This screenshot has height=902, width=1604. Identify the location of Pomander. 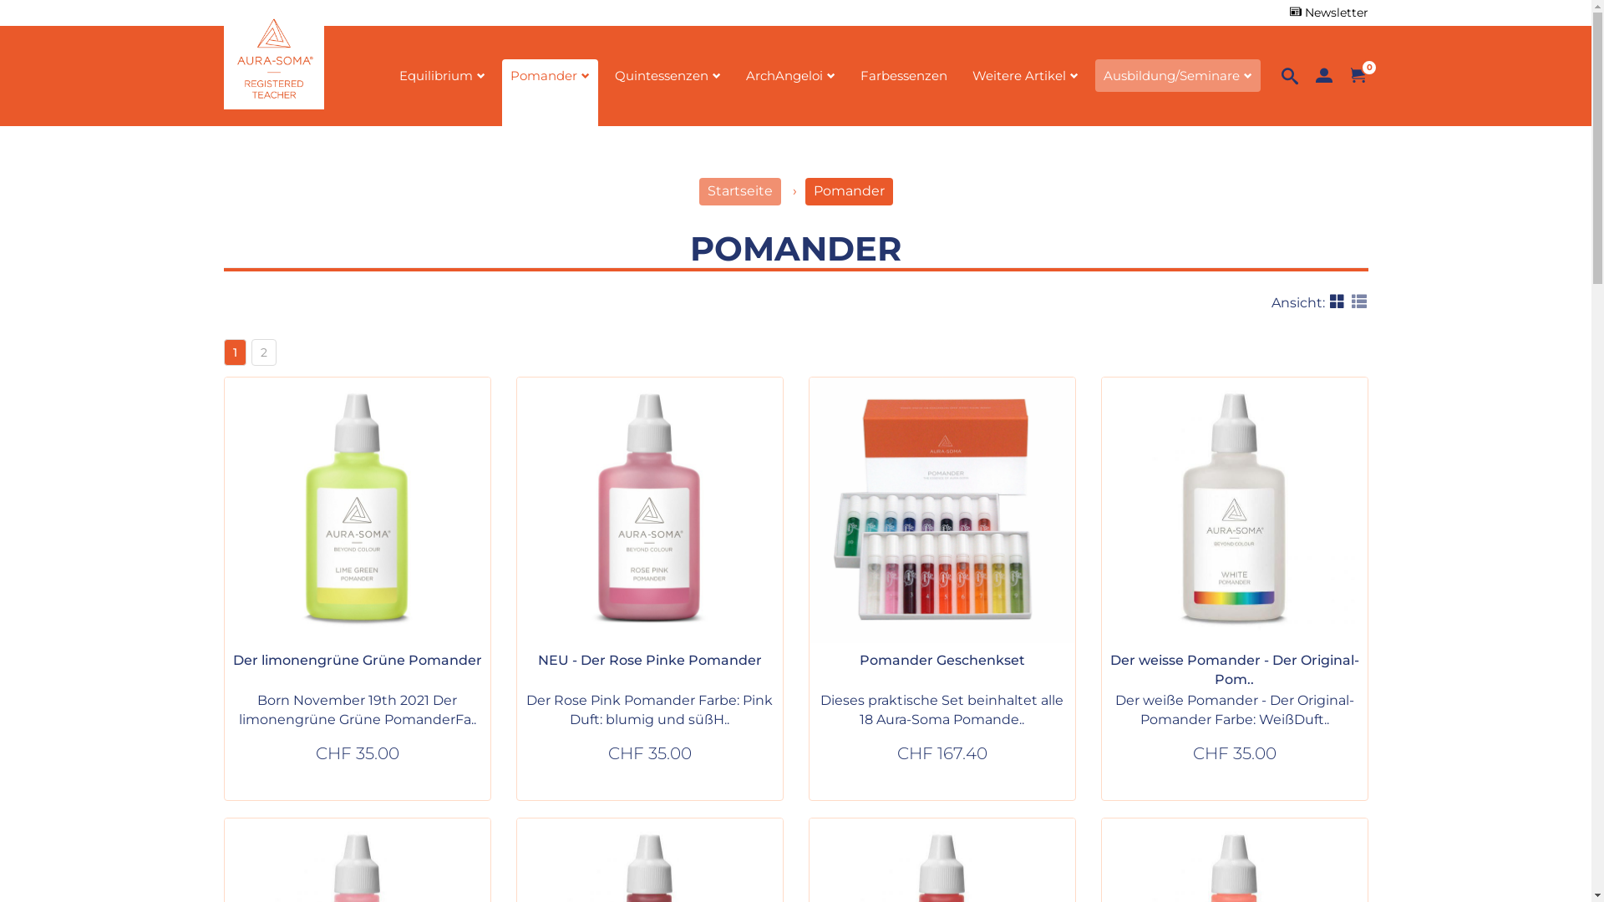
(849, 192).